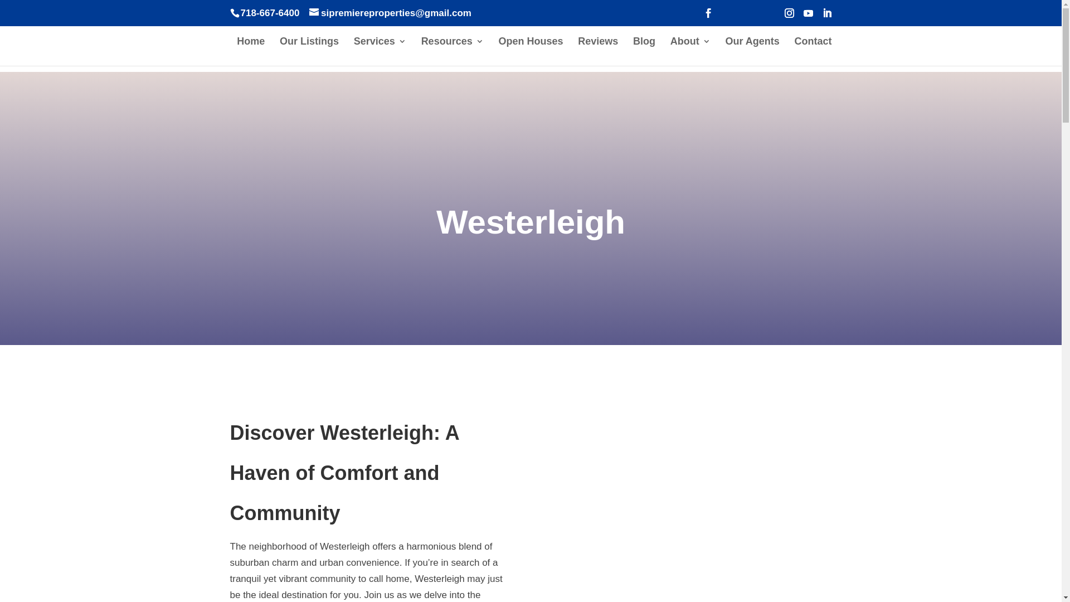  I want to click on Our Listings, so click(309, 51).